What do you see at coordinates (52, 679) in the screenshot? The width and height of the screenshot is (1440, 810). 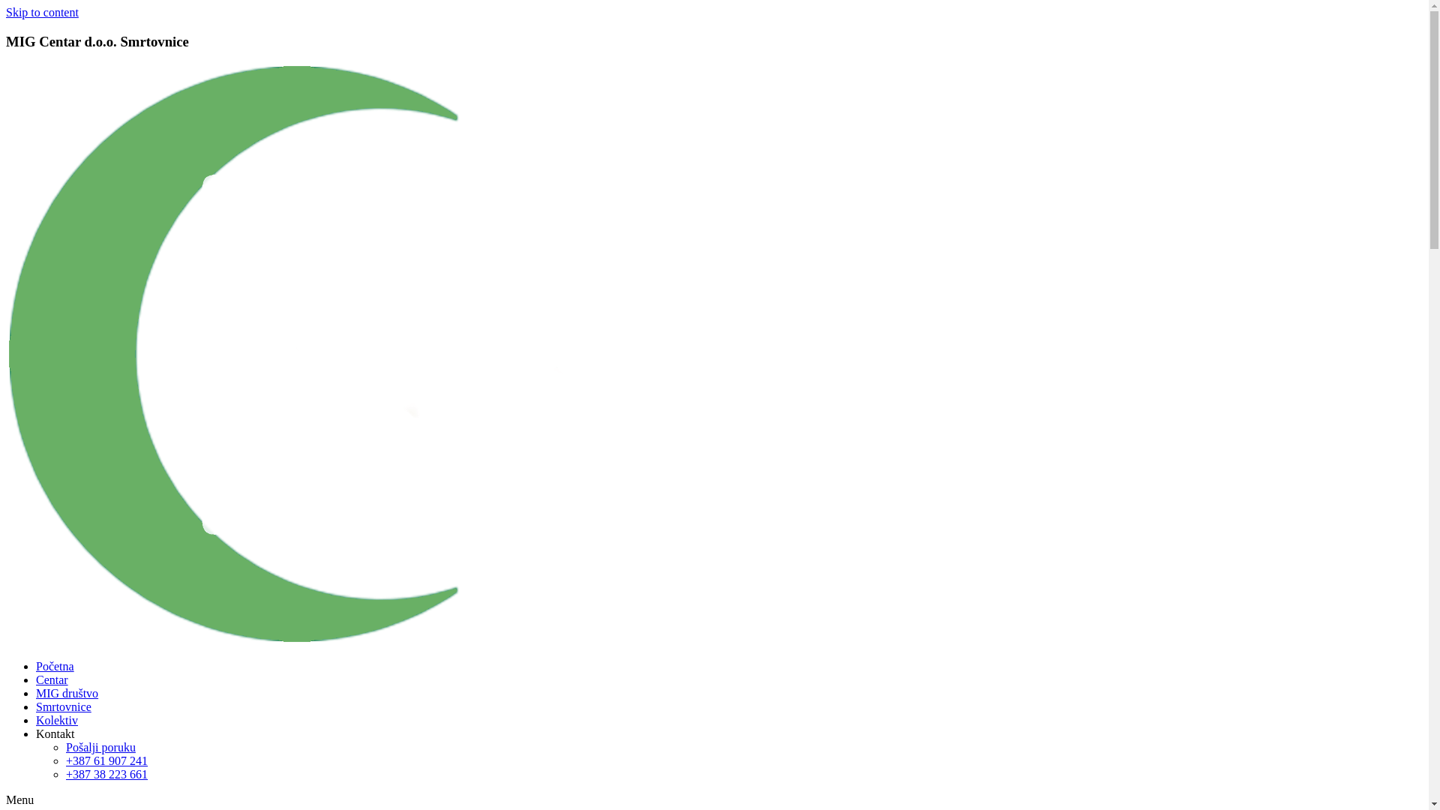 I see `Centar` at bounding box center [52, 679].